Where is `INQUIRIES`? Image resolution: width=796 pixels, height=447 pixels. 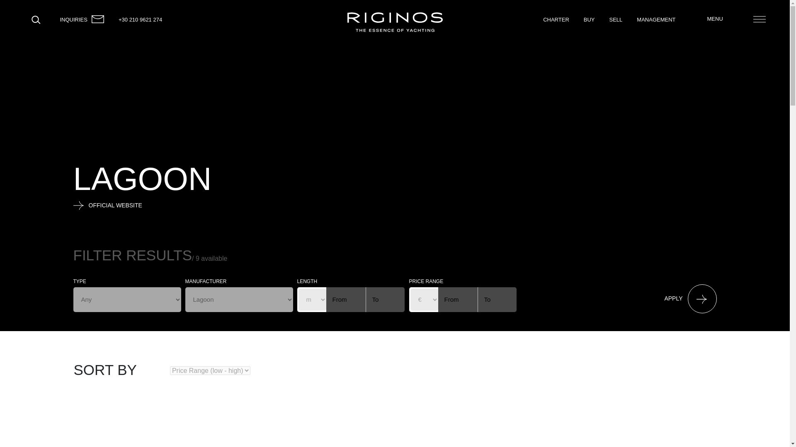 INQUIRIES is located at coordinates (73, 19).